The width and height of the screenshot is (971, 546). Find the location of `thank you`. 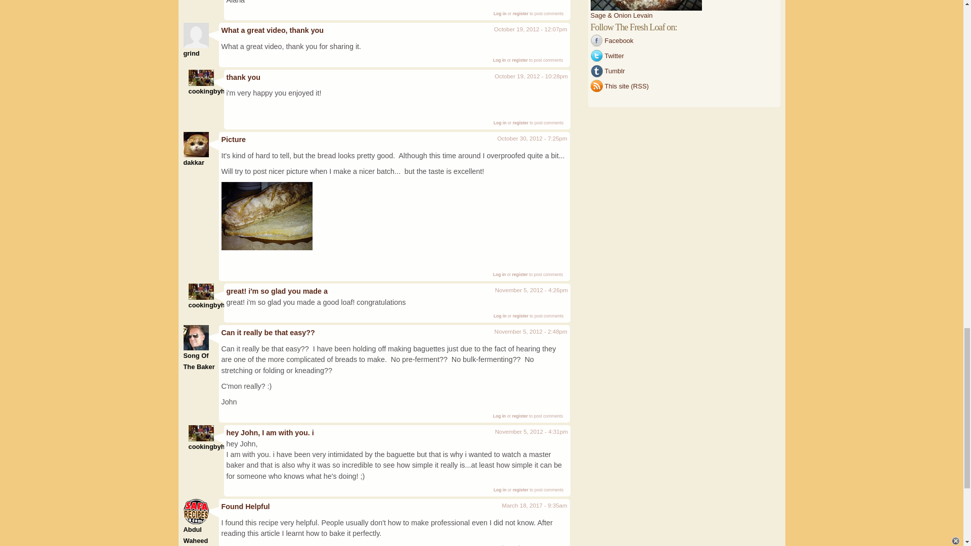

thank you is located at coordinates (244, 77).